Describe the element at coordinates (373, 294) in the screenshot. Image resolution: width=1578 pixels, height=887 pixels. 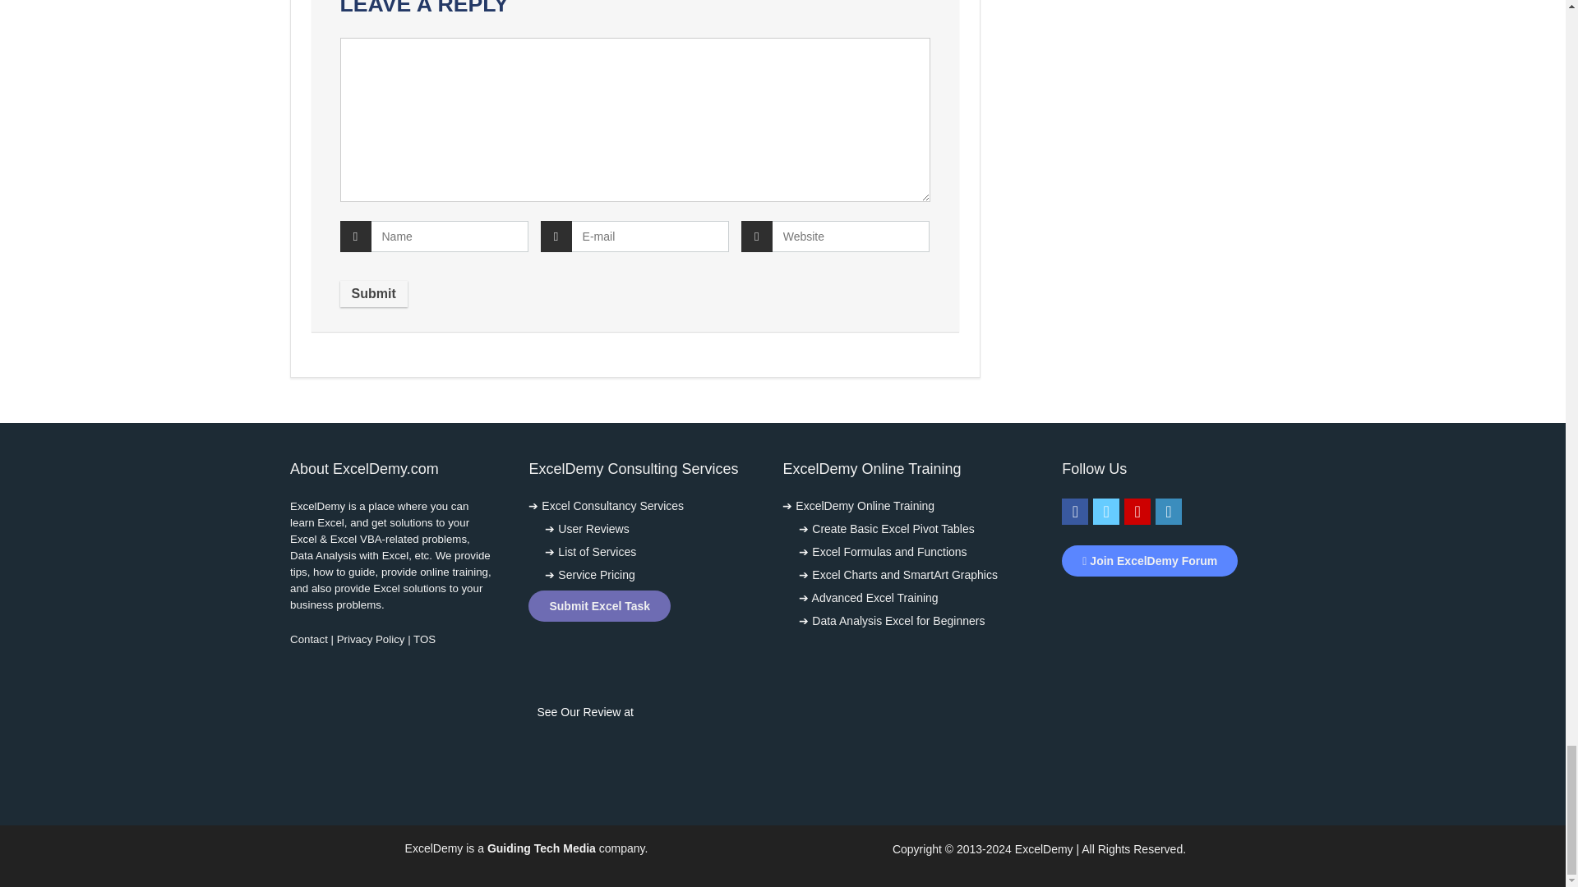
I see `Submit` at that location.